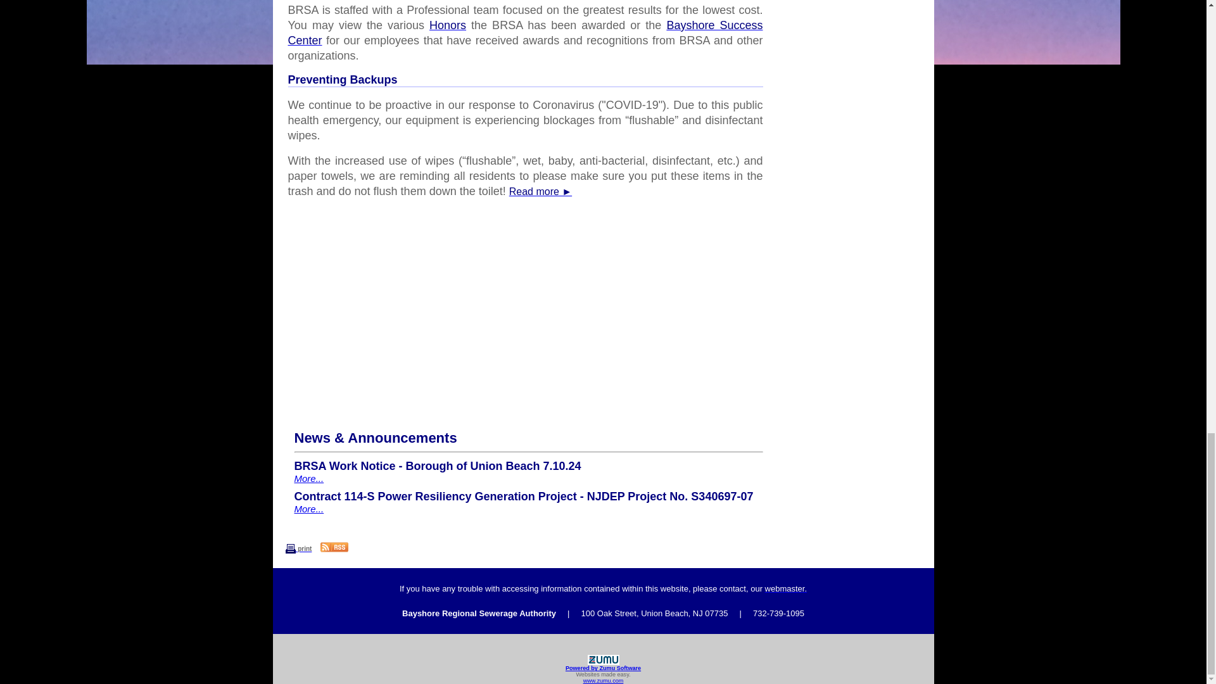  I want to click on More..., so click(308, 478).